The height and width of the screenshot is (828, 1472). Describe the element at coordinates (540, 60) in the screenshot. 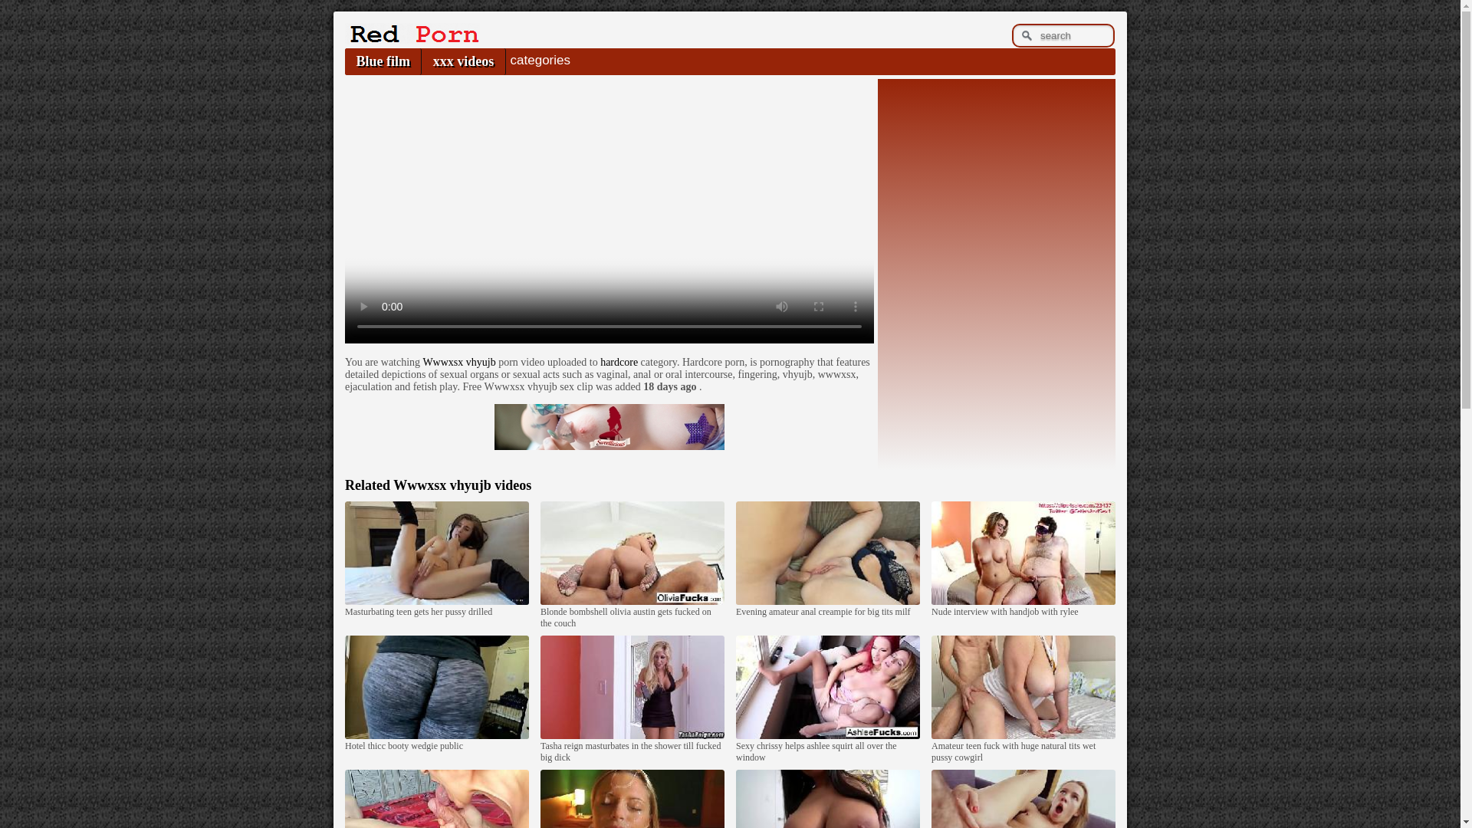

I see `categories` at that location.